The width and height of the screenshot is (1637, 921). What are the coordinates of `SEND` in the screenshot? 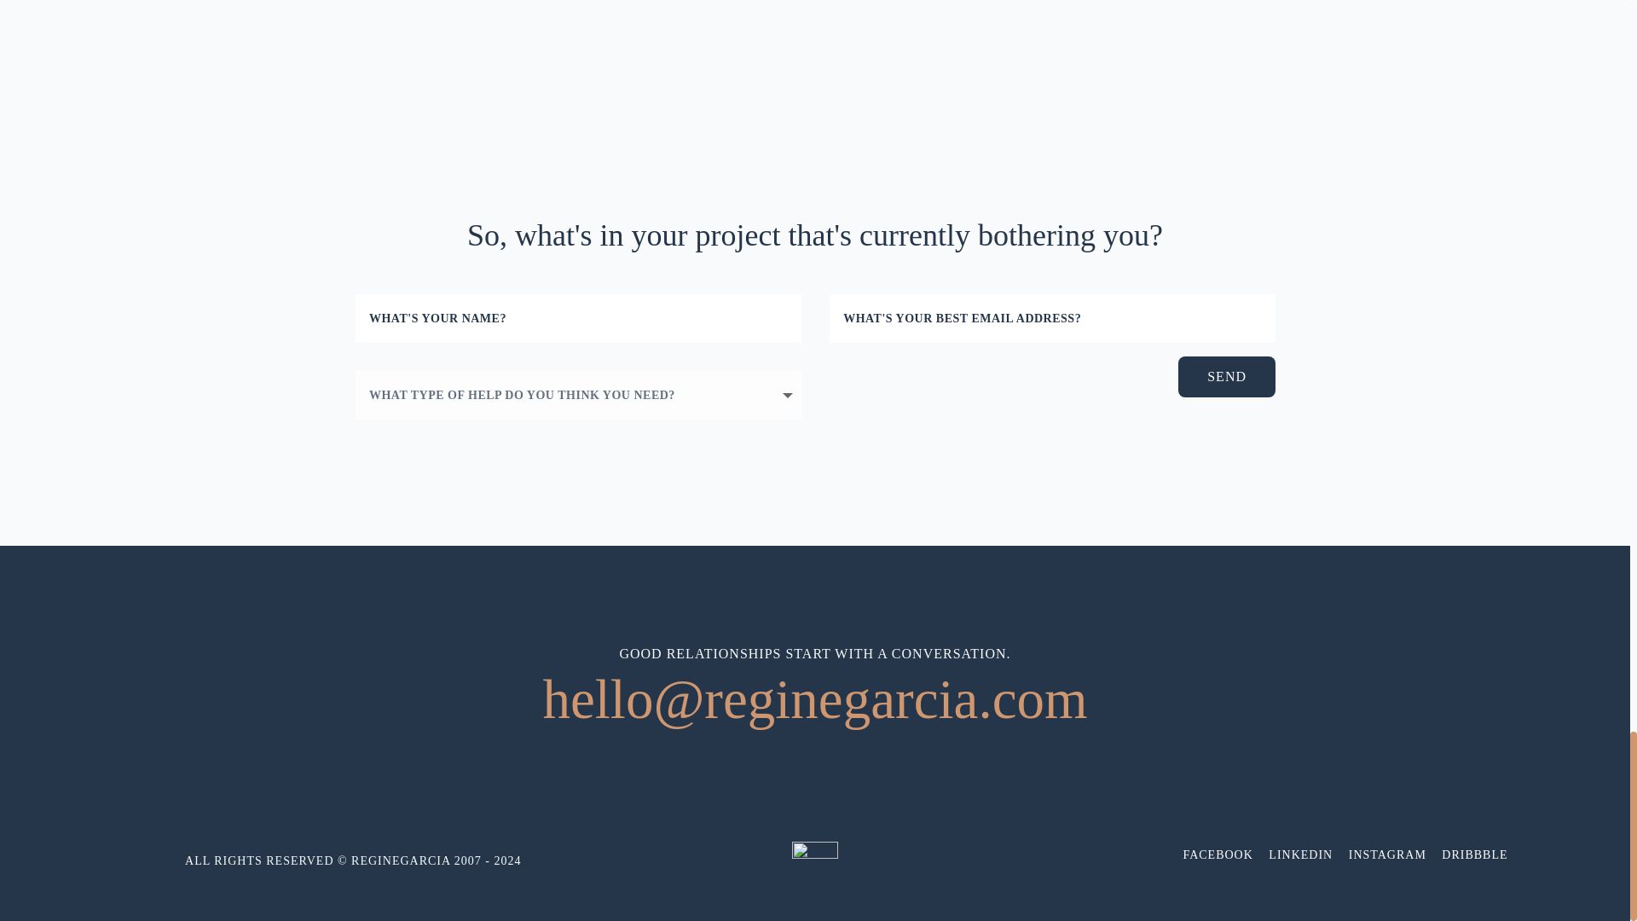 It's located at (1226, 376).